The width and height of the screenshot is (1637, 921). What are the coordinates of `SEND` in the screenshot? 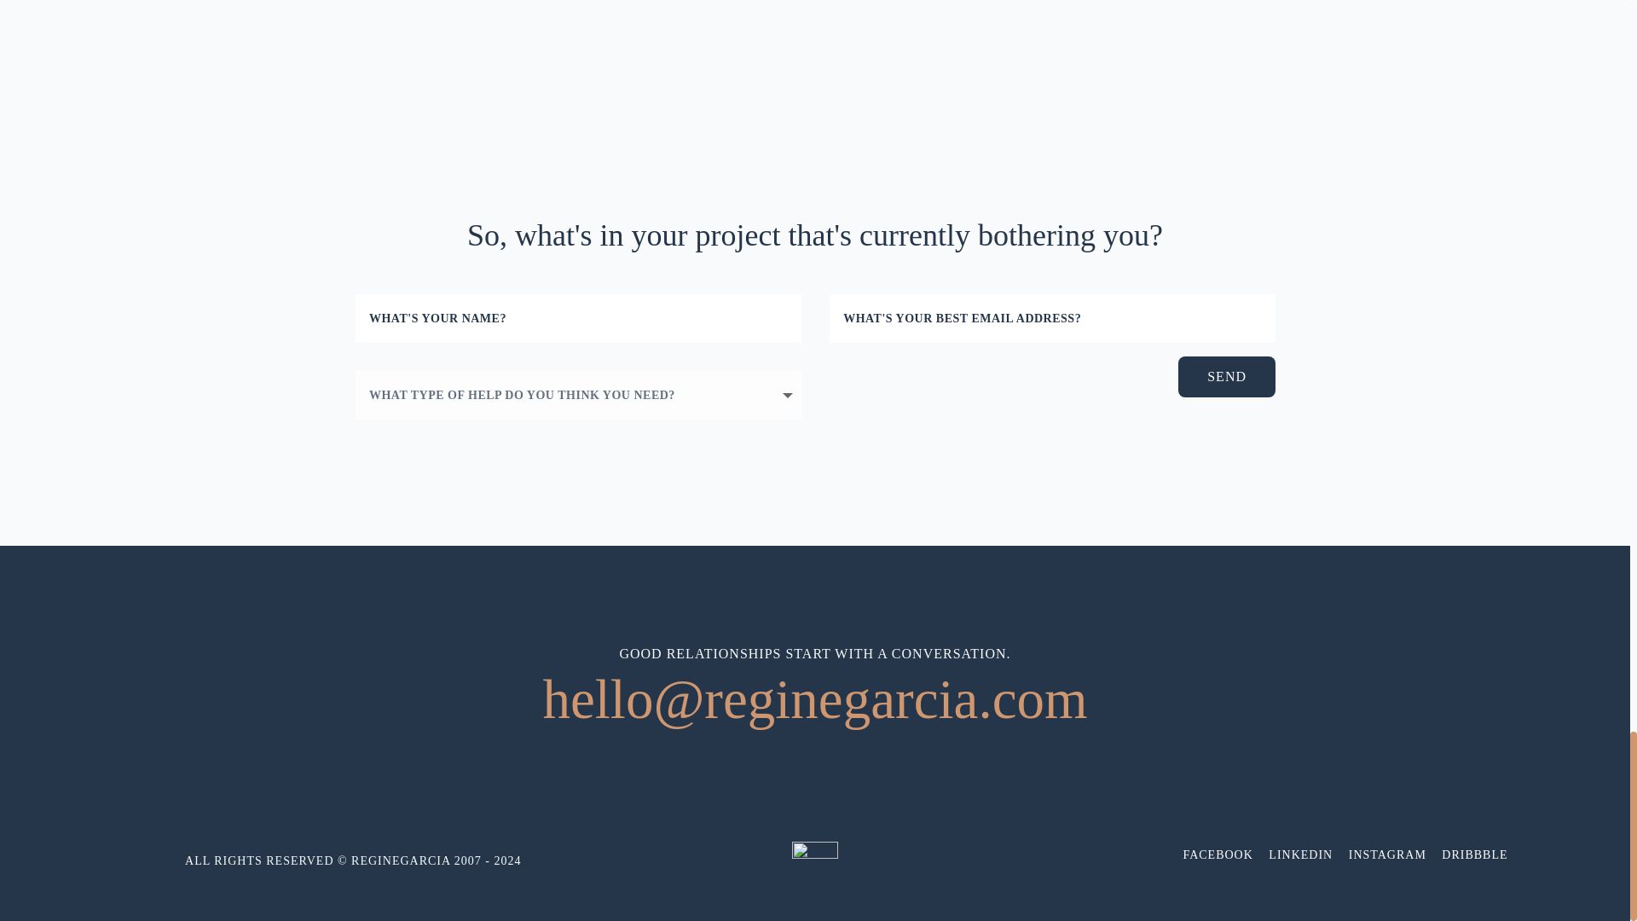 It's located at (1226, 376).